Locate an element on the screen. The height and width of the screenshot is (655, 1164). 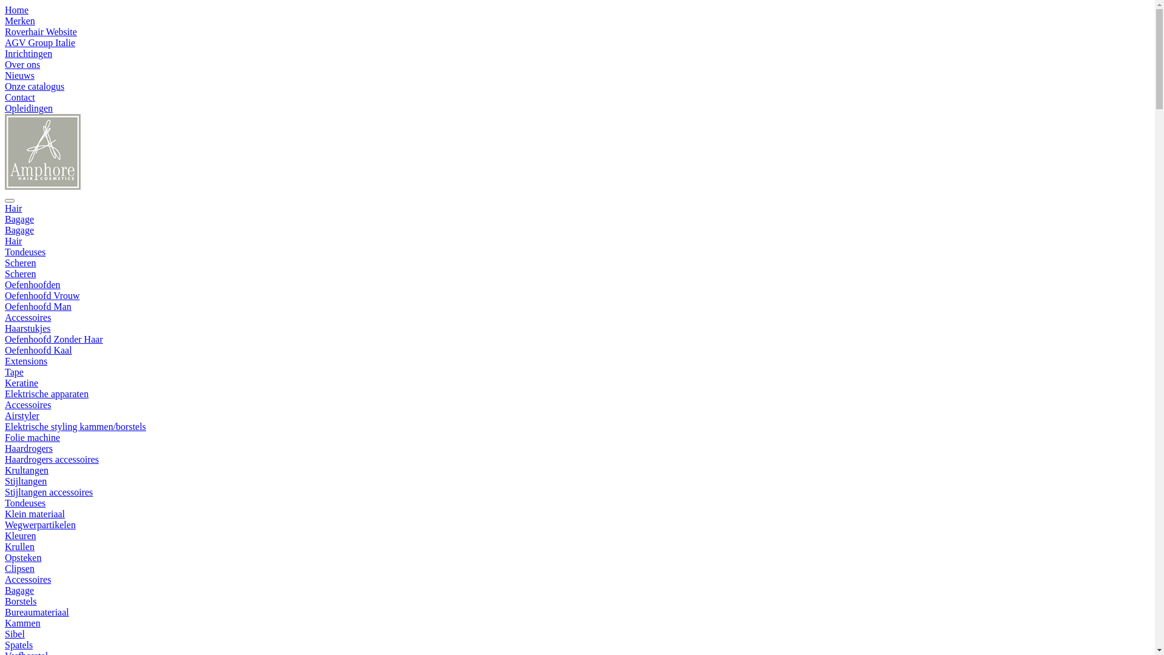
Opleidingen is located at coordinates (29, 108).